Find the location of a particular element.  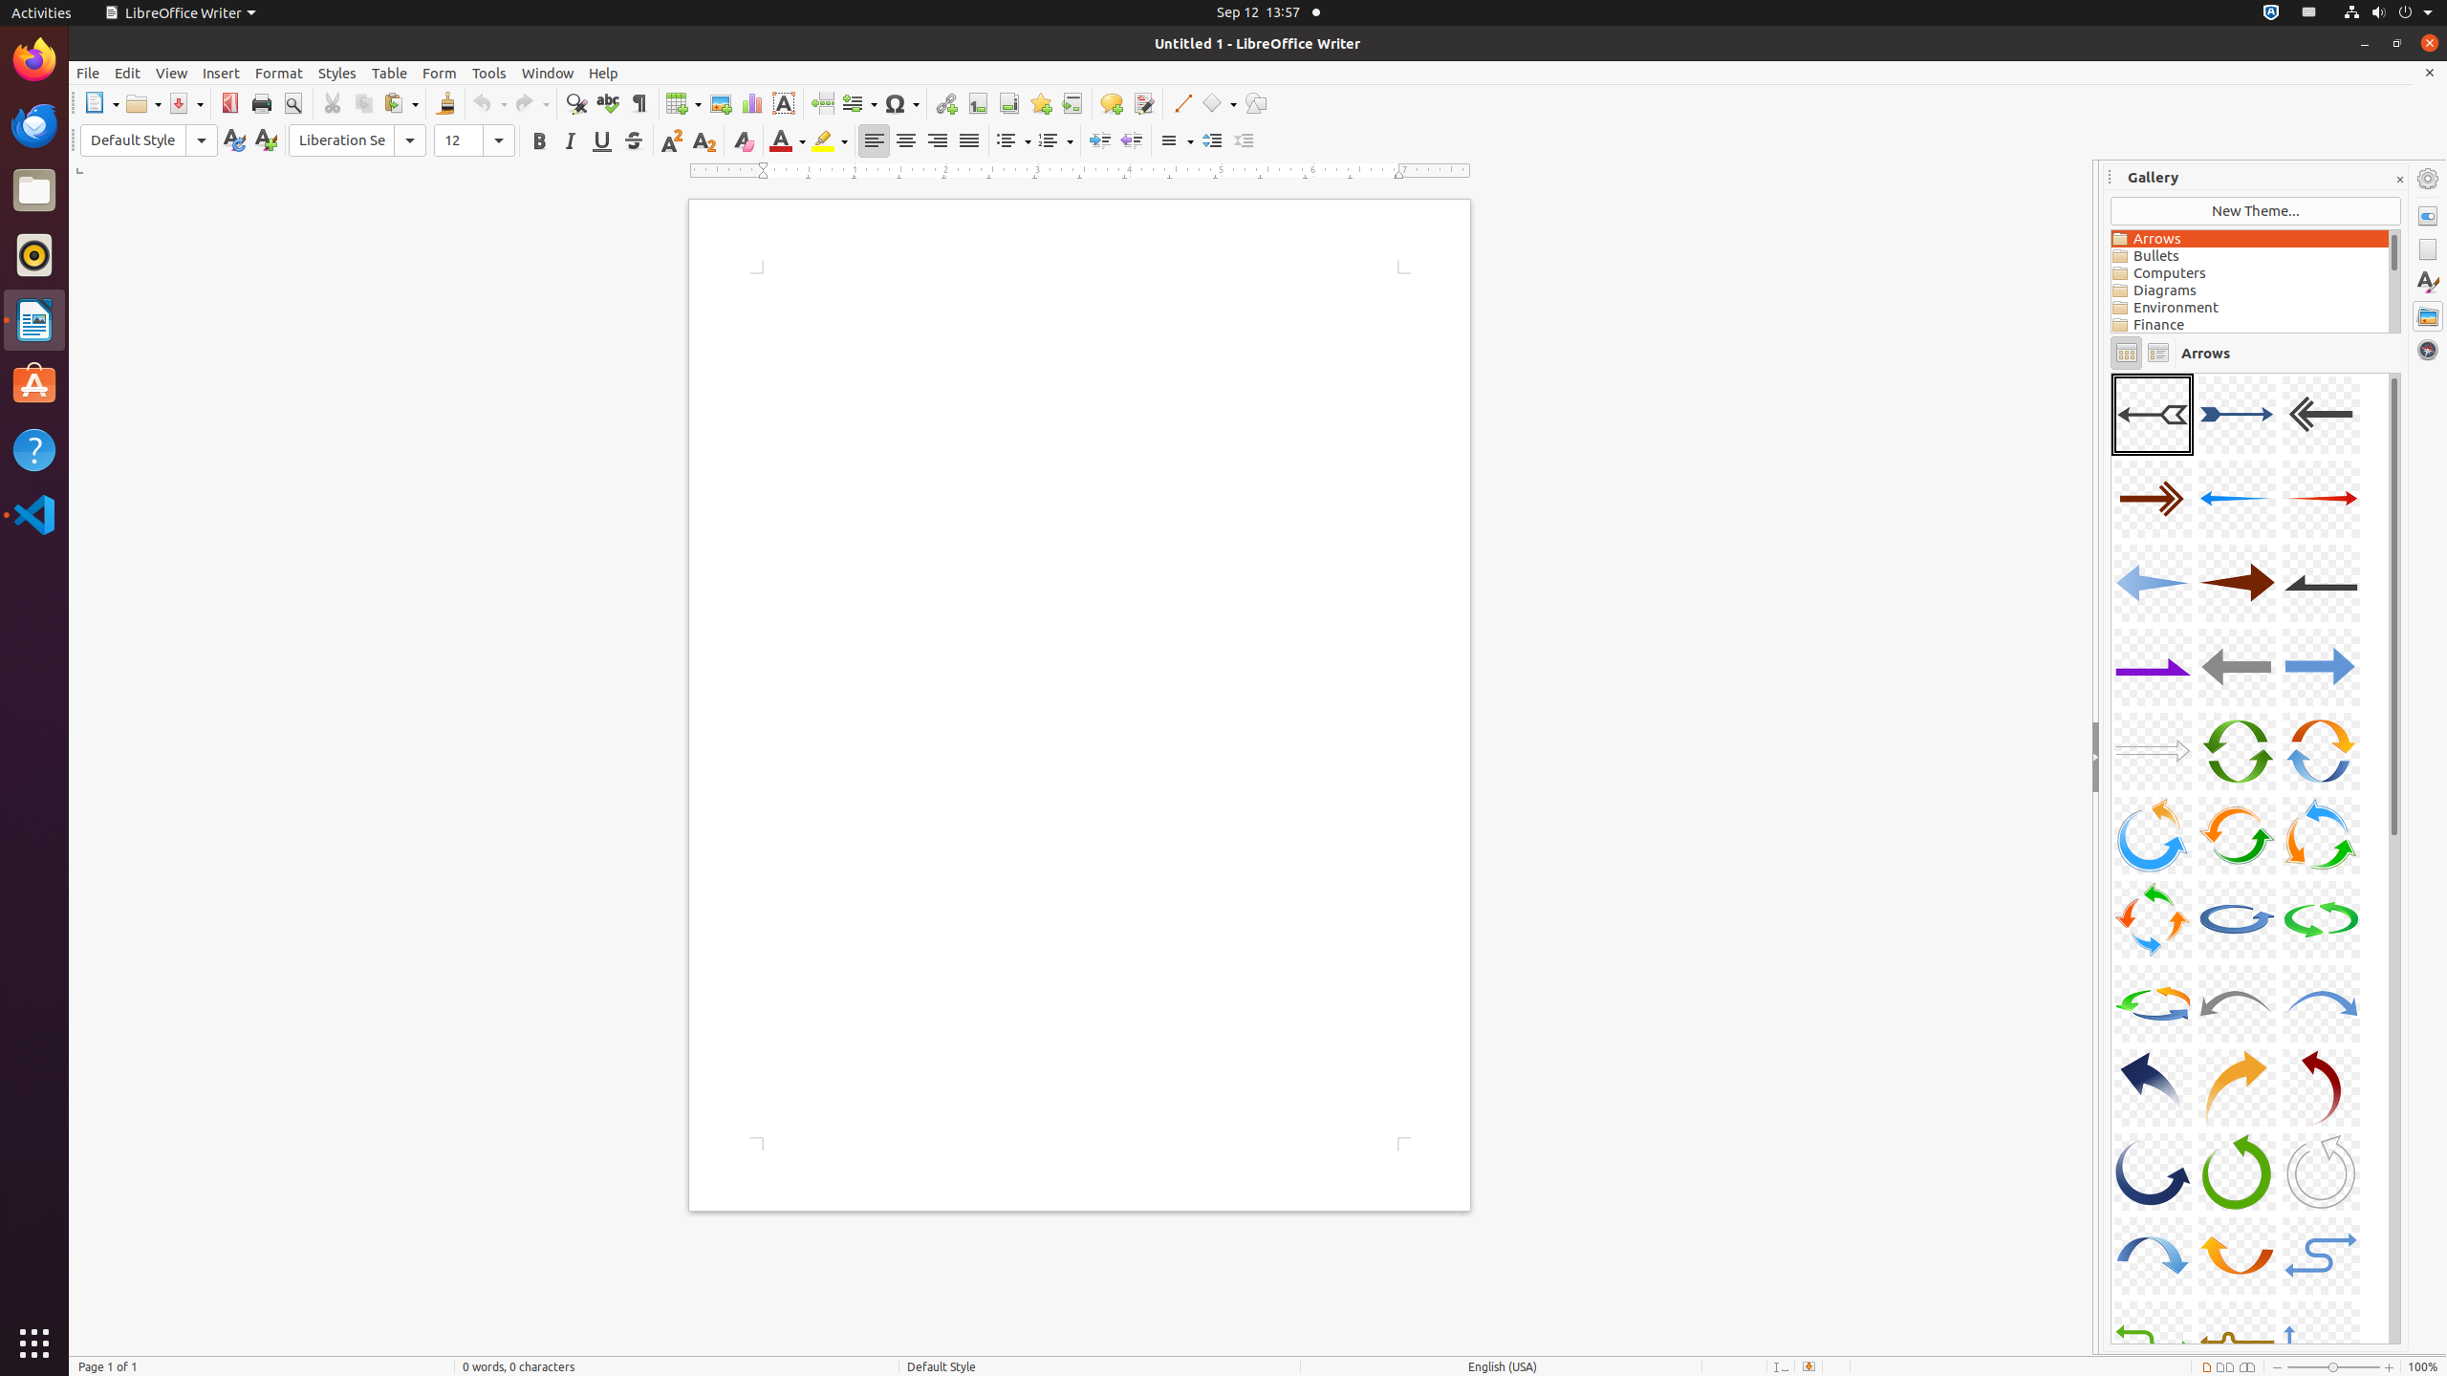

A13-Arrow-Gray-Right is located at coordinates (2153, 751).